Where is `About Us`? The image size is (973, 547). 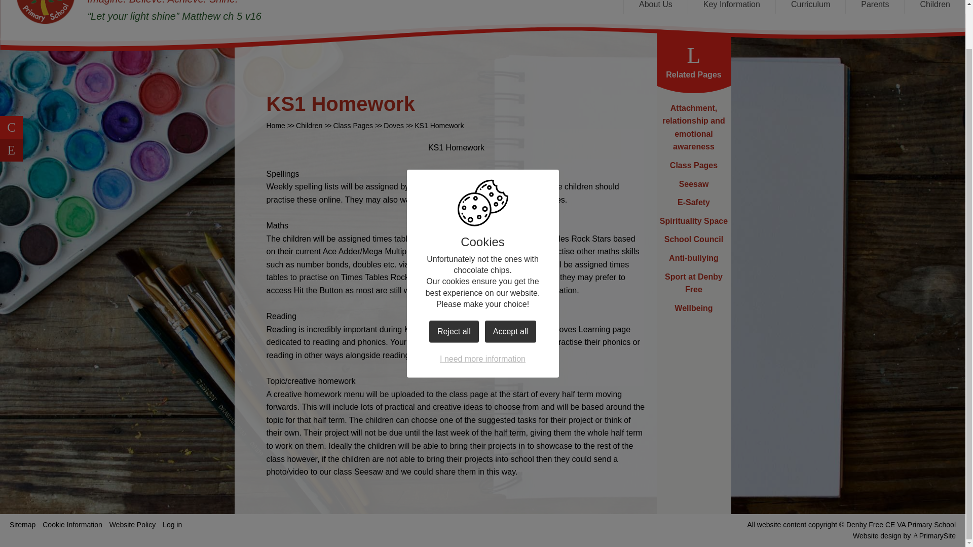 About Us is located at coordinates (656, 7).